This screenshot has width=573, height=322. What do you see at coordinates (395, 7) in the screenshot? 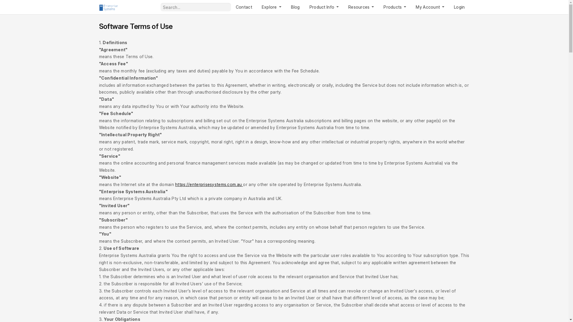
I see `Products` at bounding box center [395, 7].